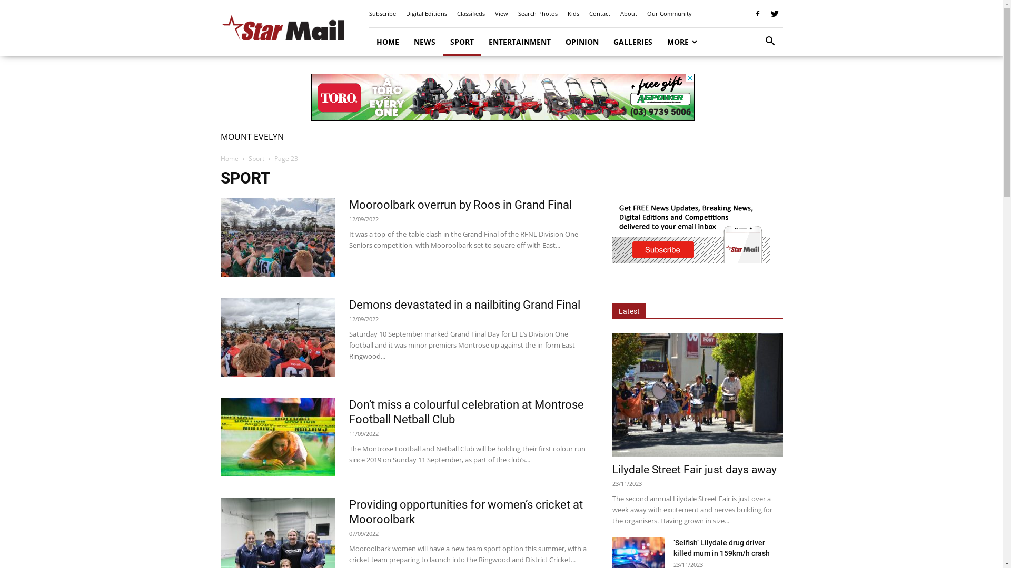 The height and width of the screenshot is (568, 1011). I want to click on Our Community, so click(669, 14).